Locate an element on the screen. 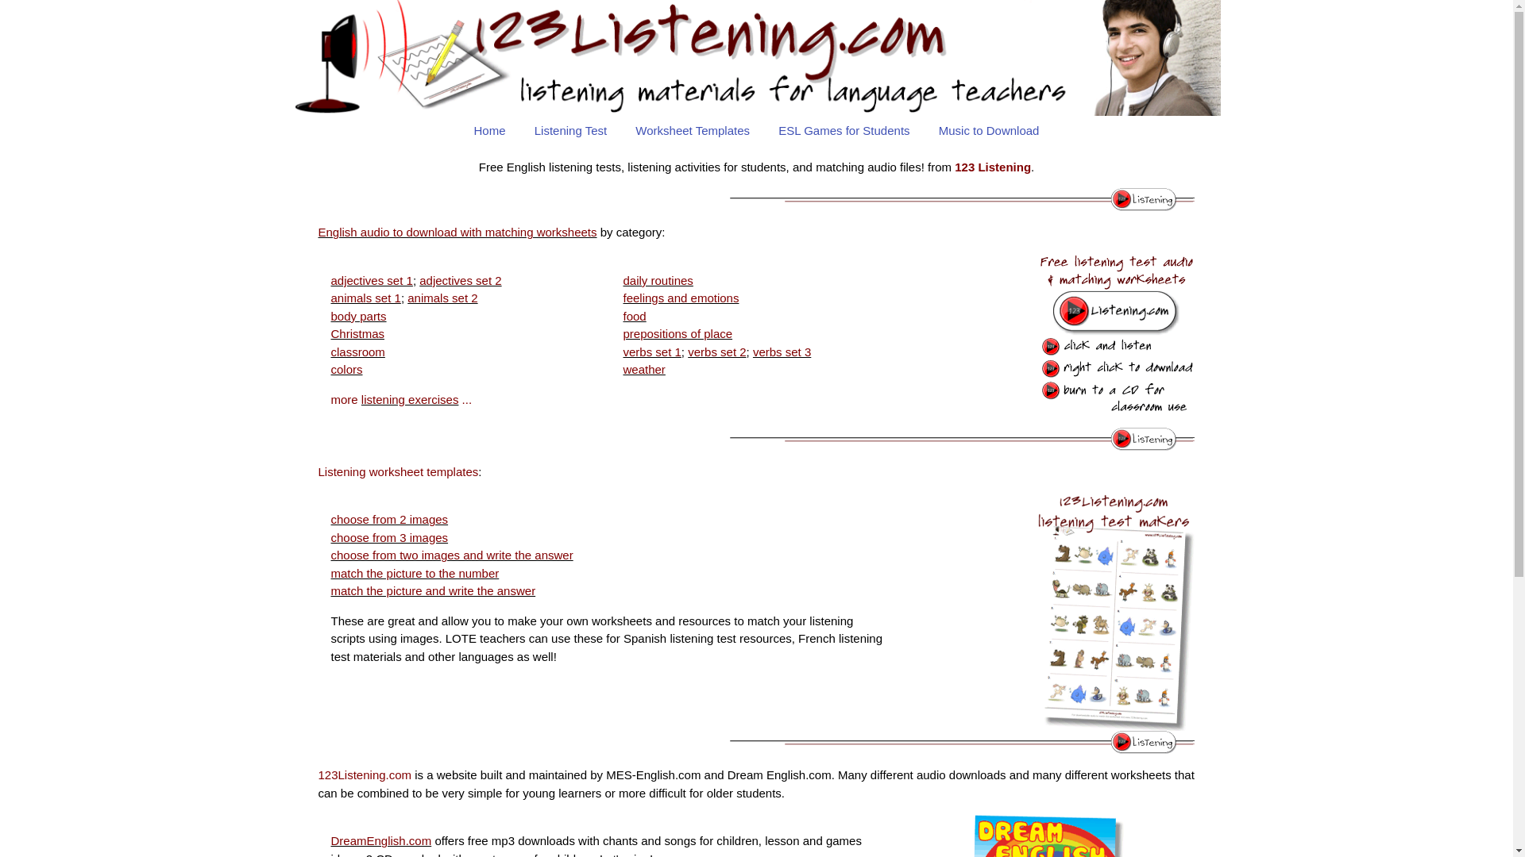 This screenshot has height=857, width=1525. Worksheet Templates is located at coordinates (693, 132).